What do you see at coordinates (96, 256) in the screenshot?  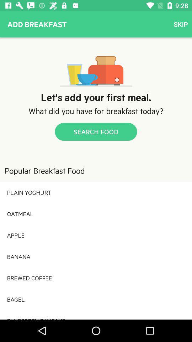 I see `launch the item below the apple item` at bounding box center [96, 256].